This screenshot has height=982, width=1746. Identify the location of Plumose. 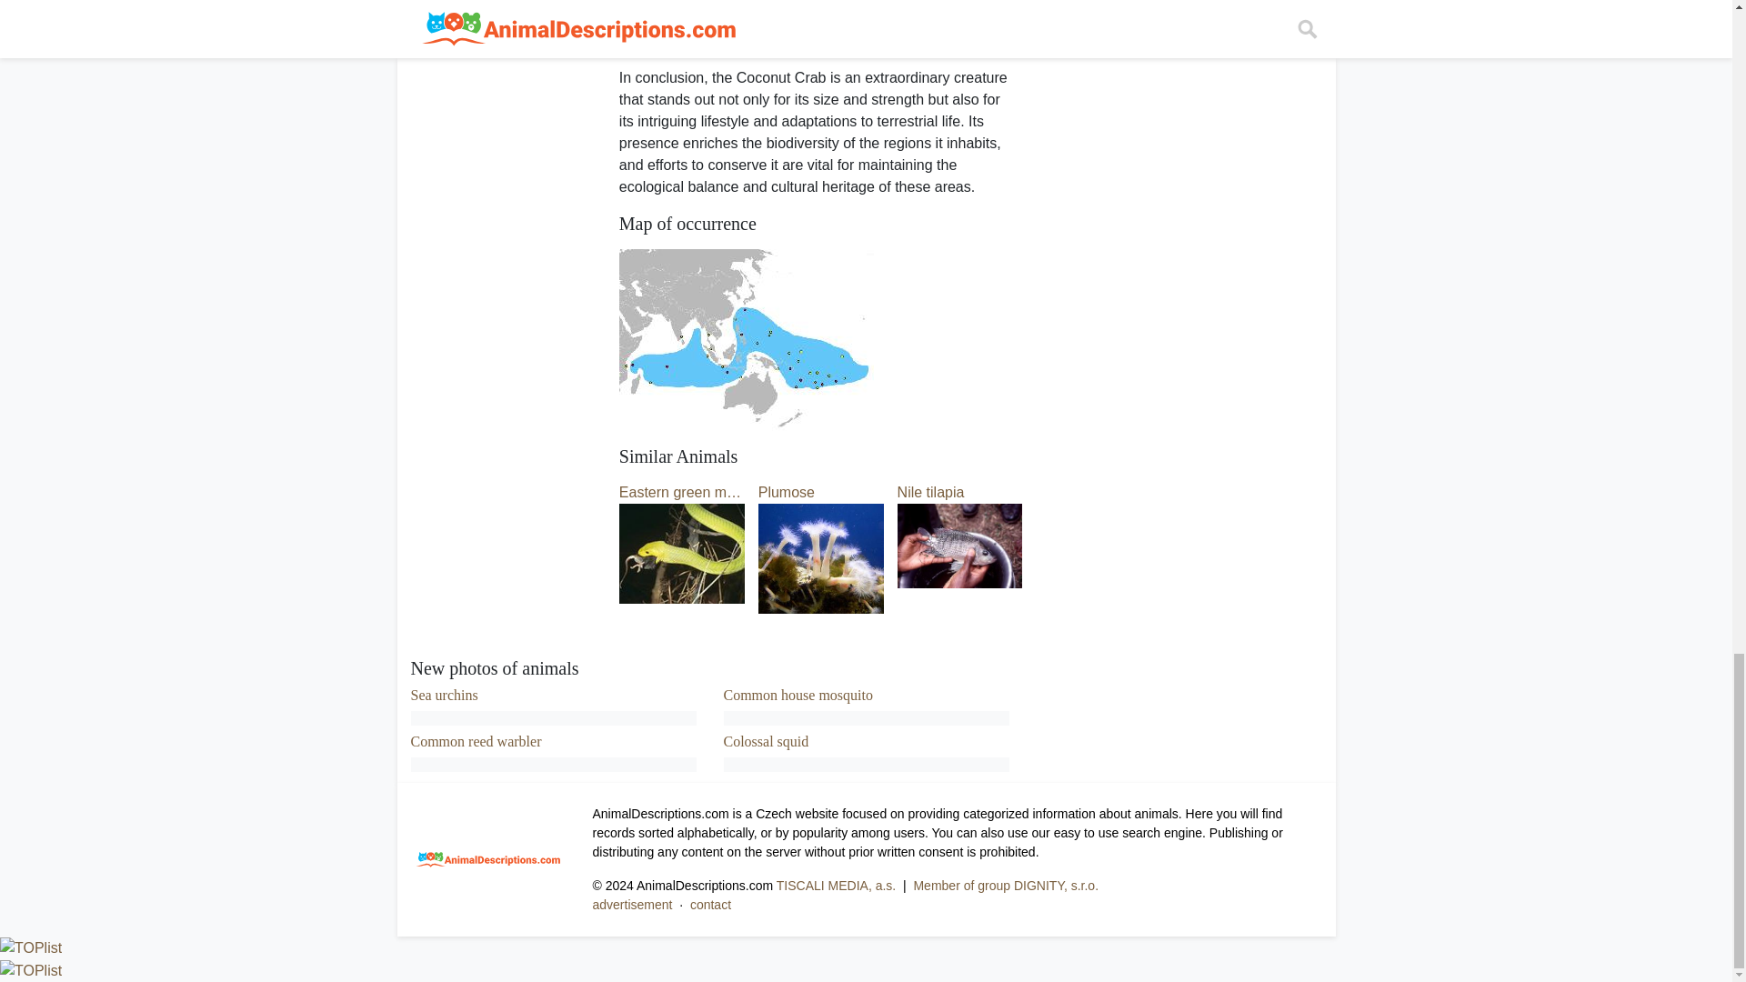
(820, 524).